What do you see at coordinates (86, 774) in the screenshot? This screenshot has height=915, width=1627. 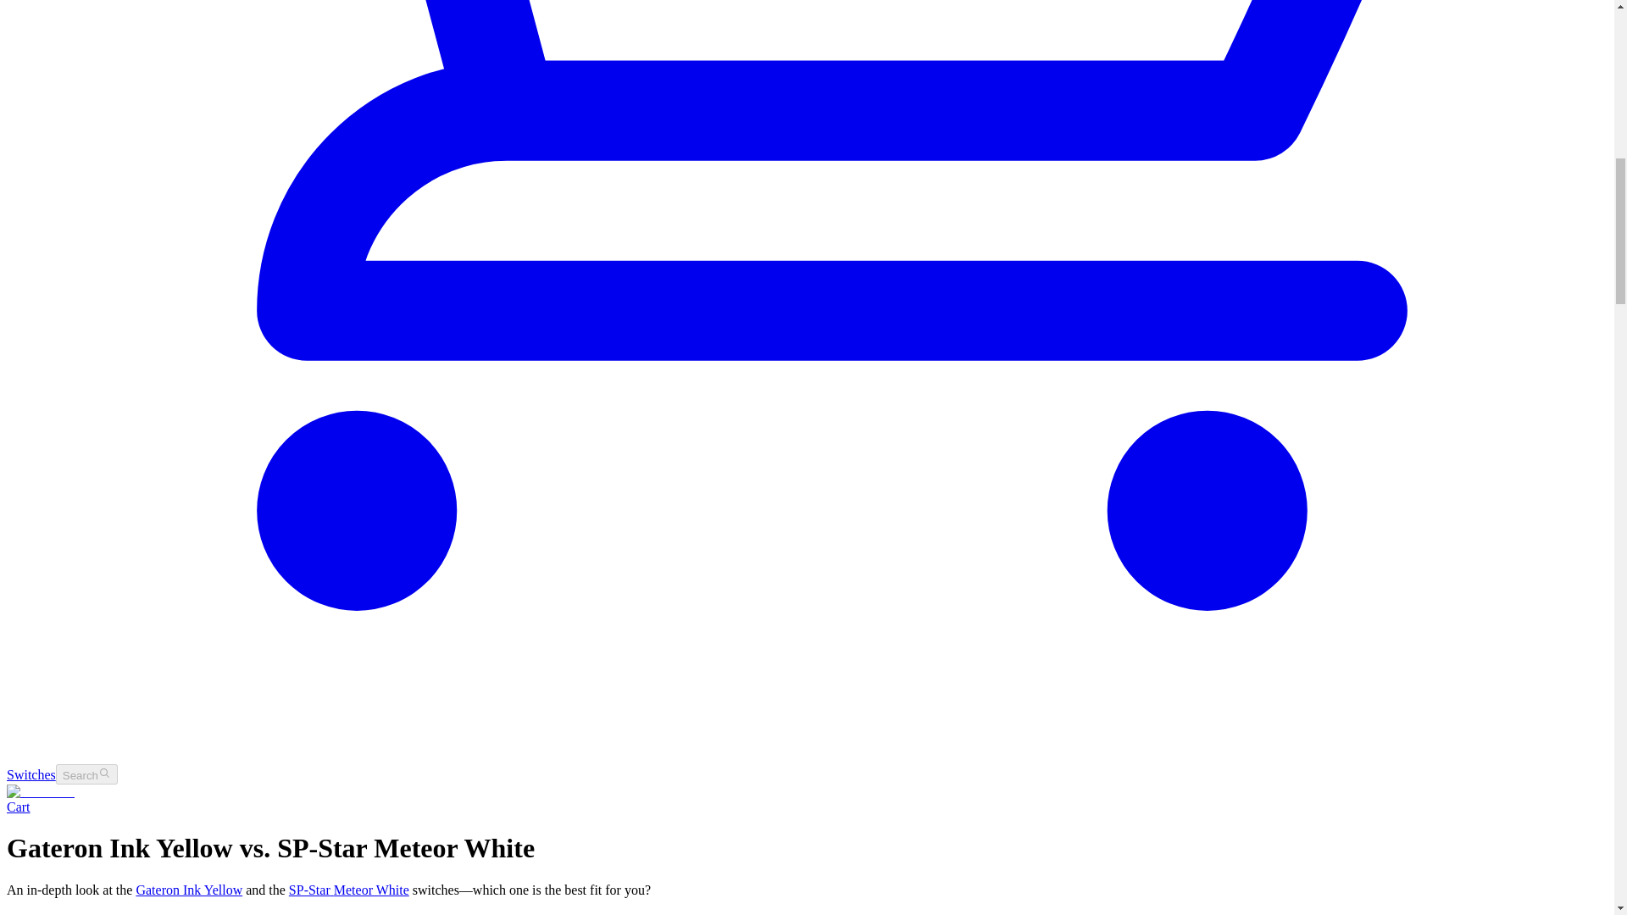 I see `Search` at bounding box center [86, 774].